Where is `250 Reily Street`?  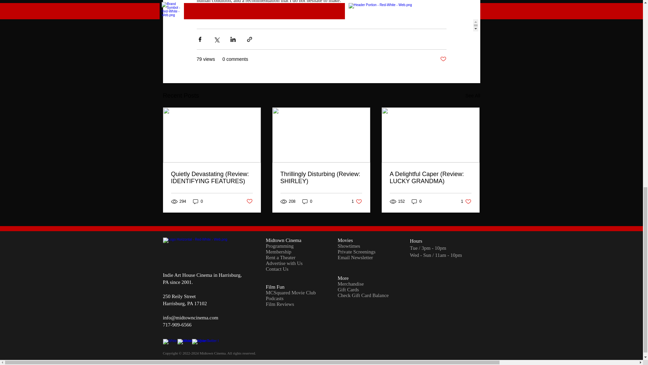
250 Reily Street is located at coordinates (198, 201).